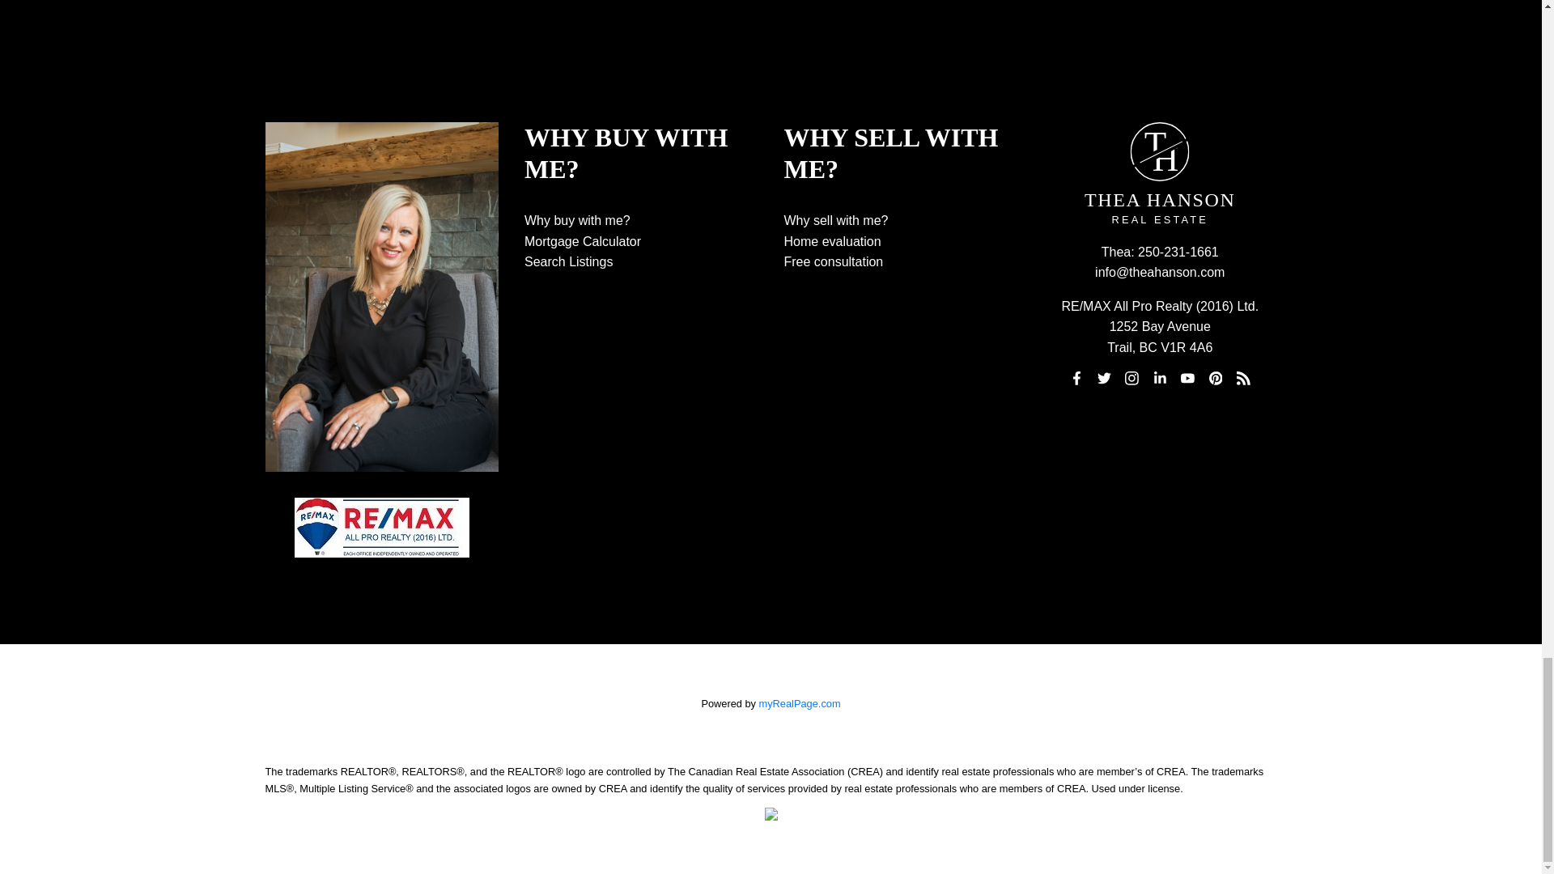 This screenshot has width=1554, height=874. I want to click on instagram, so click(1132, 378).